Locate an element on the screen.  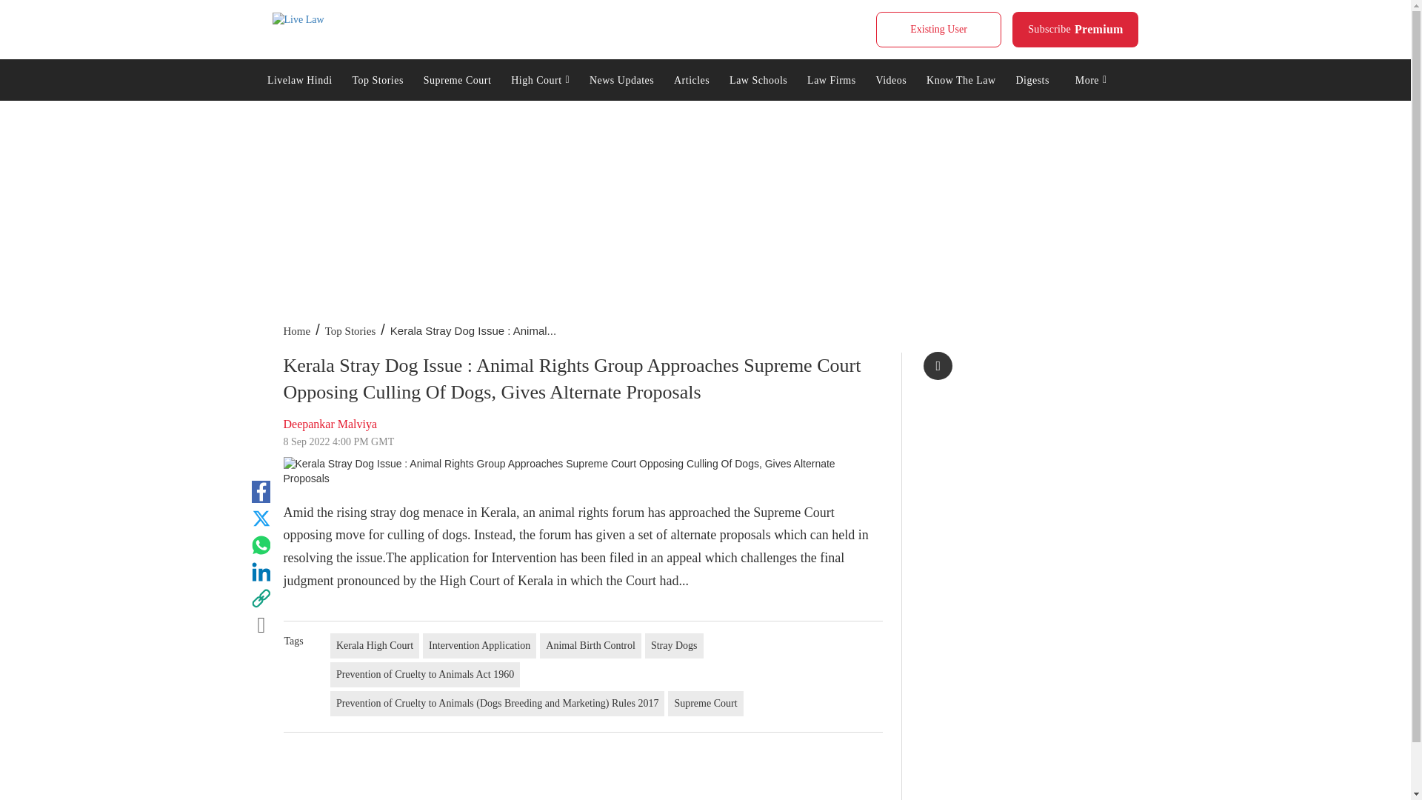
Supreme Court is located at coordinates (456, 79).